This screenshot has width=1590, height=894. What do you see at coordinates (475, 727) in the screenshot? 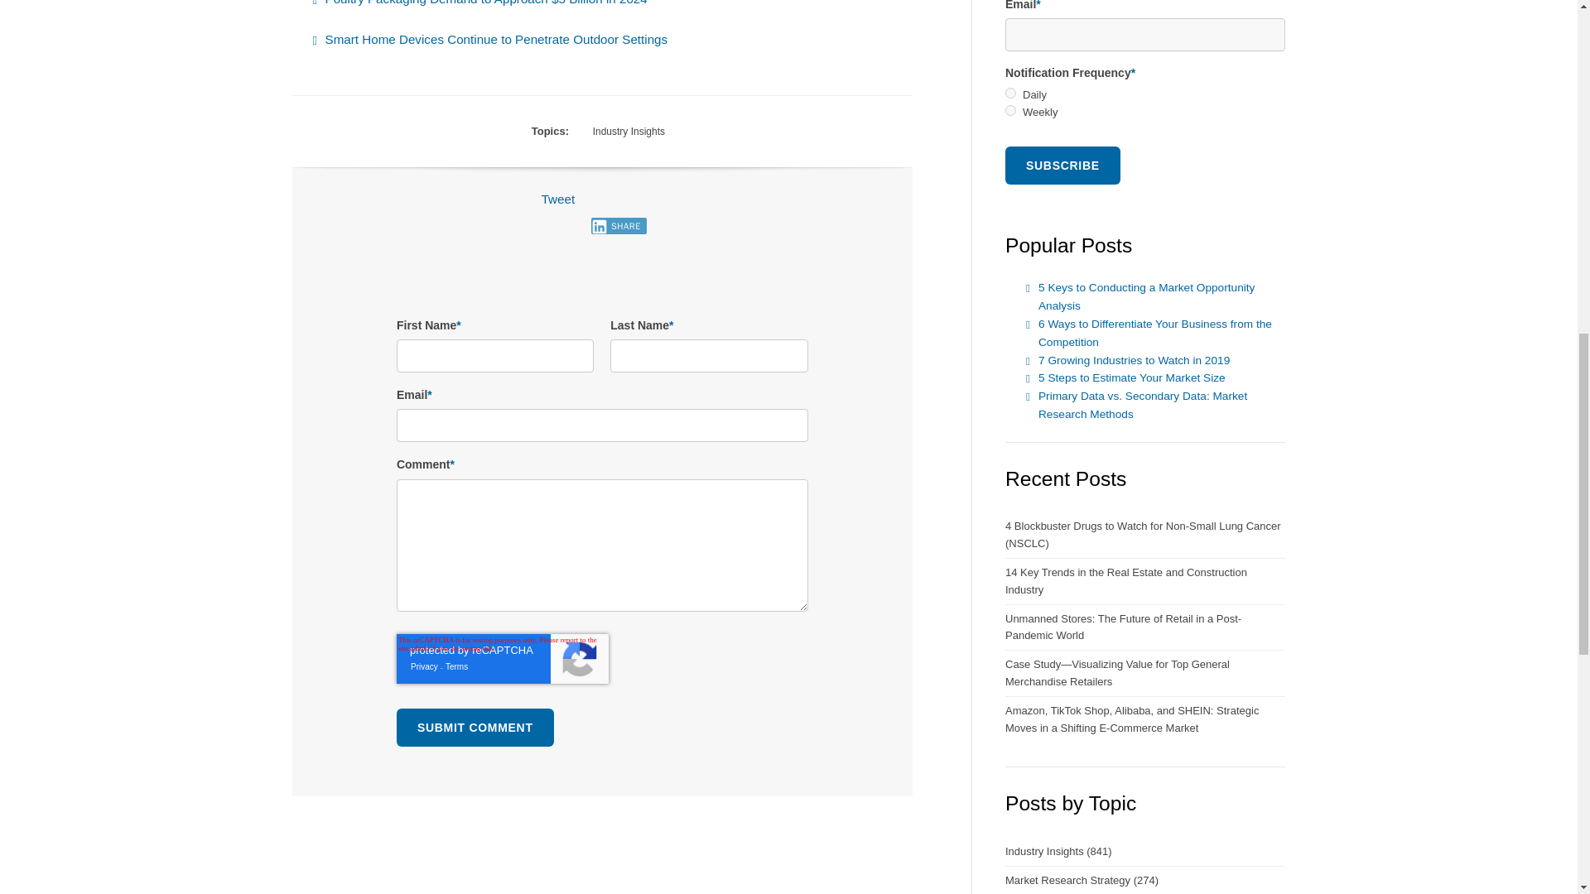
I see `Submit Comment` at bounding box center [475, 727].